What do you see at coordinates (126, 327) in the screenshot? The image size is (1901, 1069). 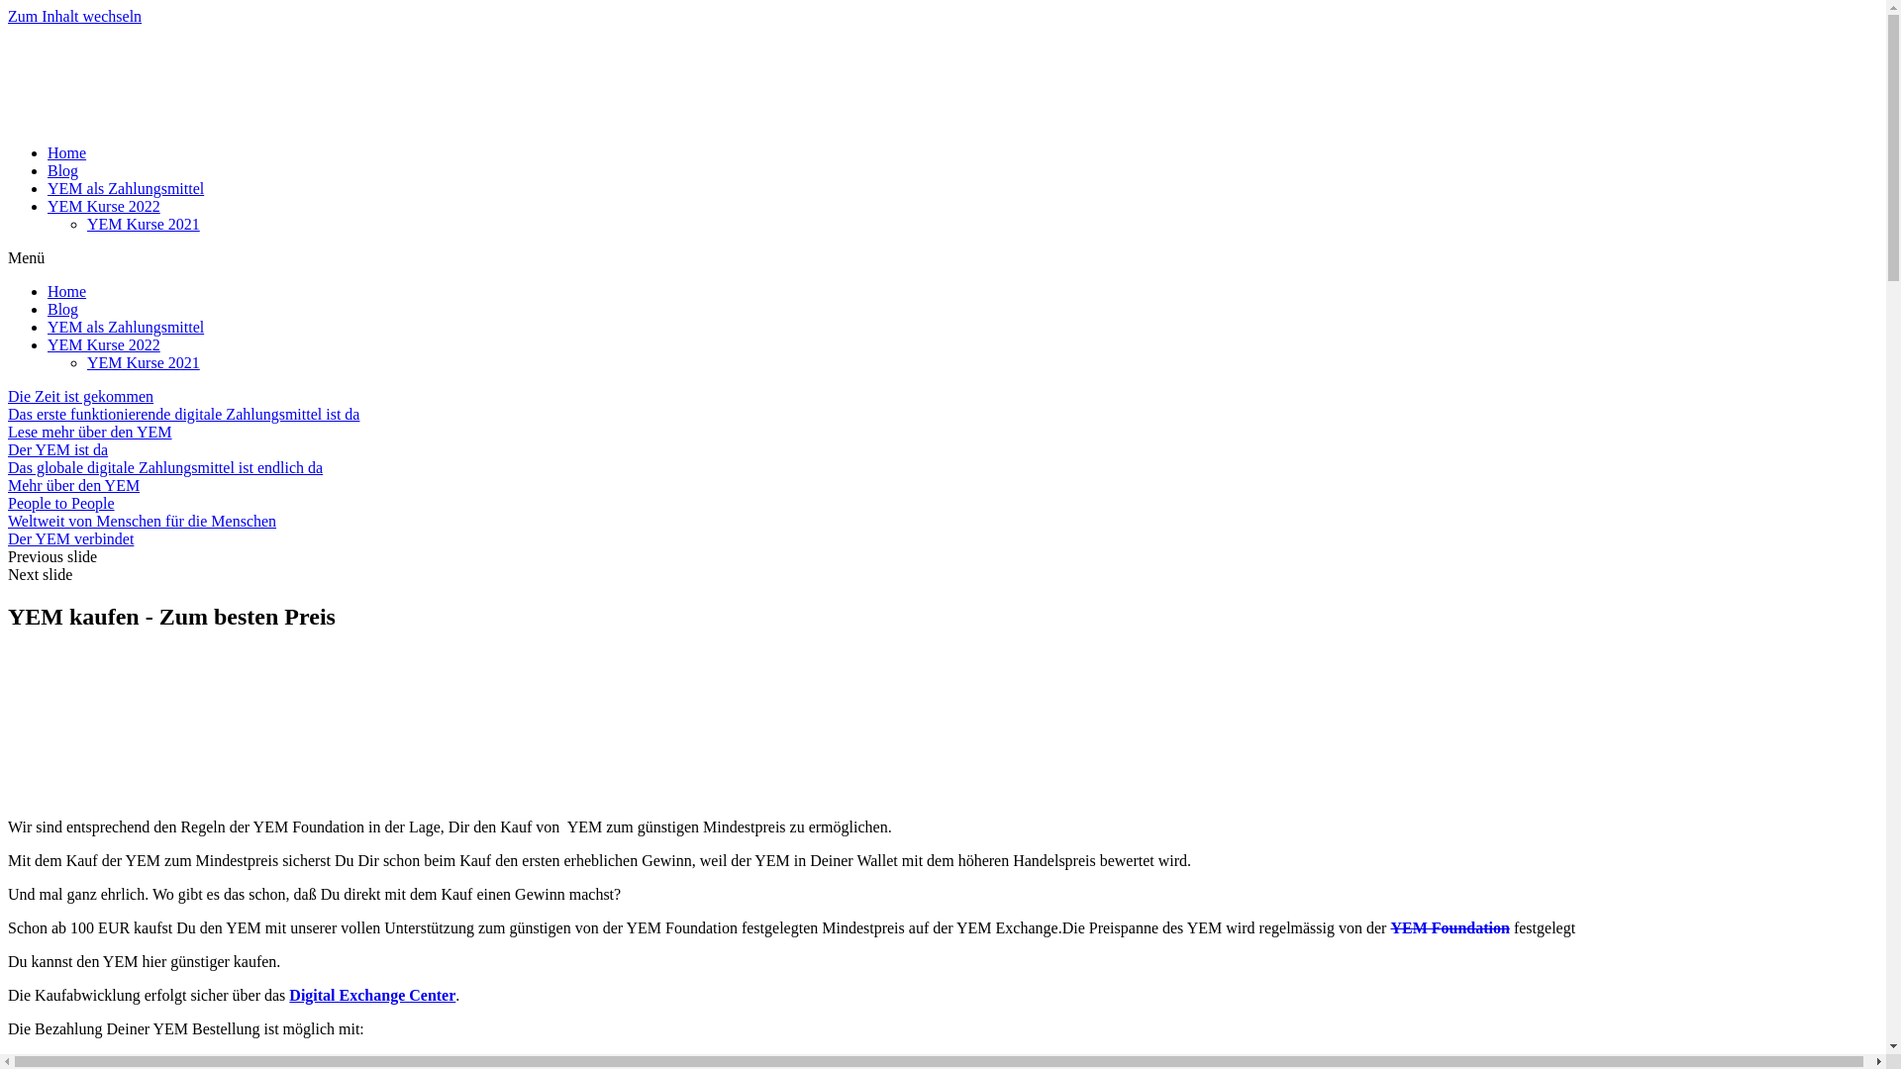 I see `YEM als Zahlungsmittel` at bounding box center [126, 327].